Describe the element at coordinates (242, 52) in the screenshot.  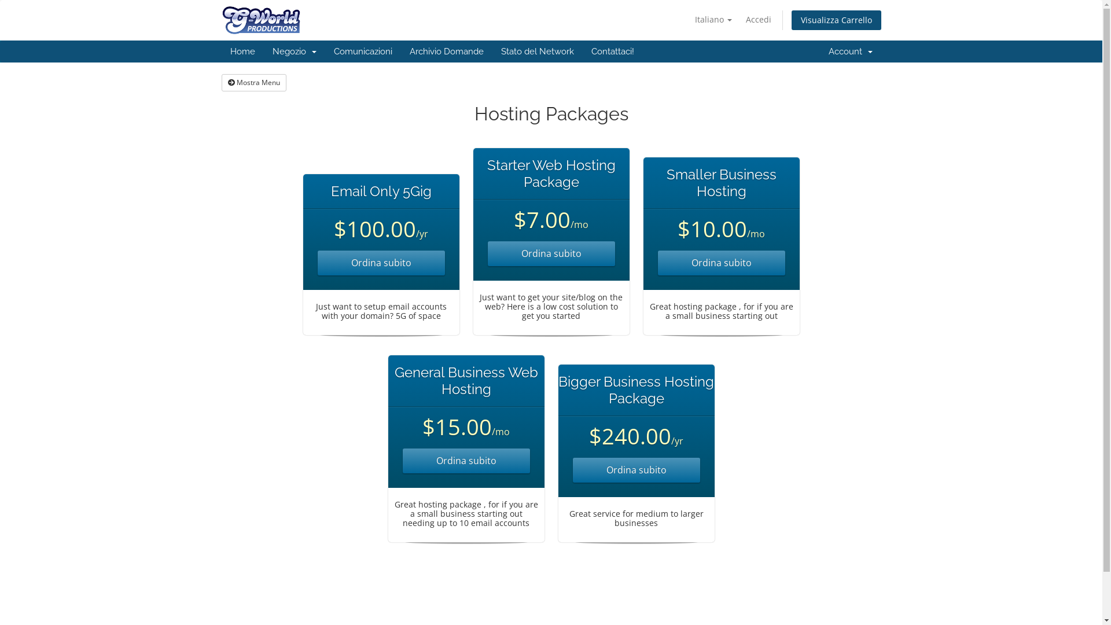
I see `Home` at that location.